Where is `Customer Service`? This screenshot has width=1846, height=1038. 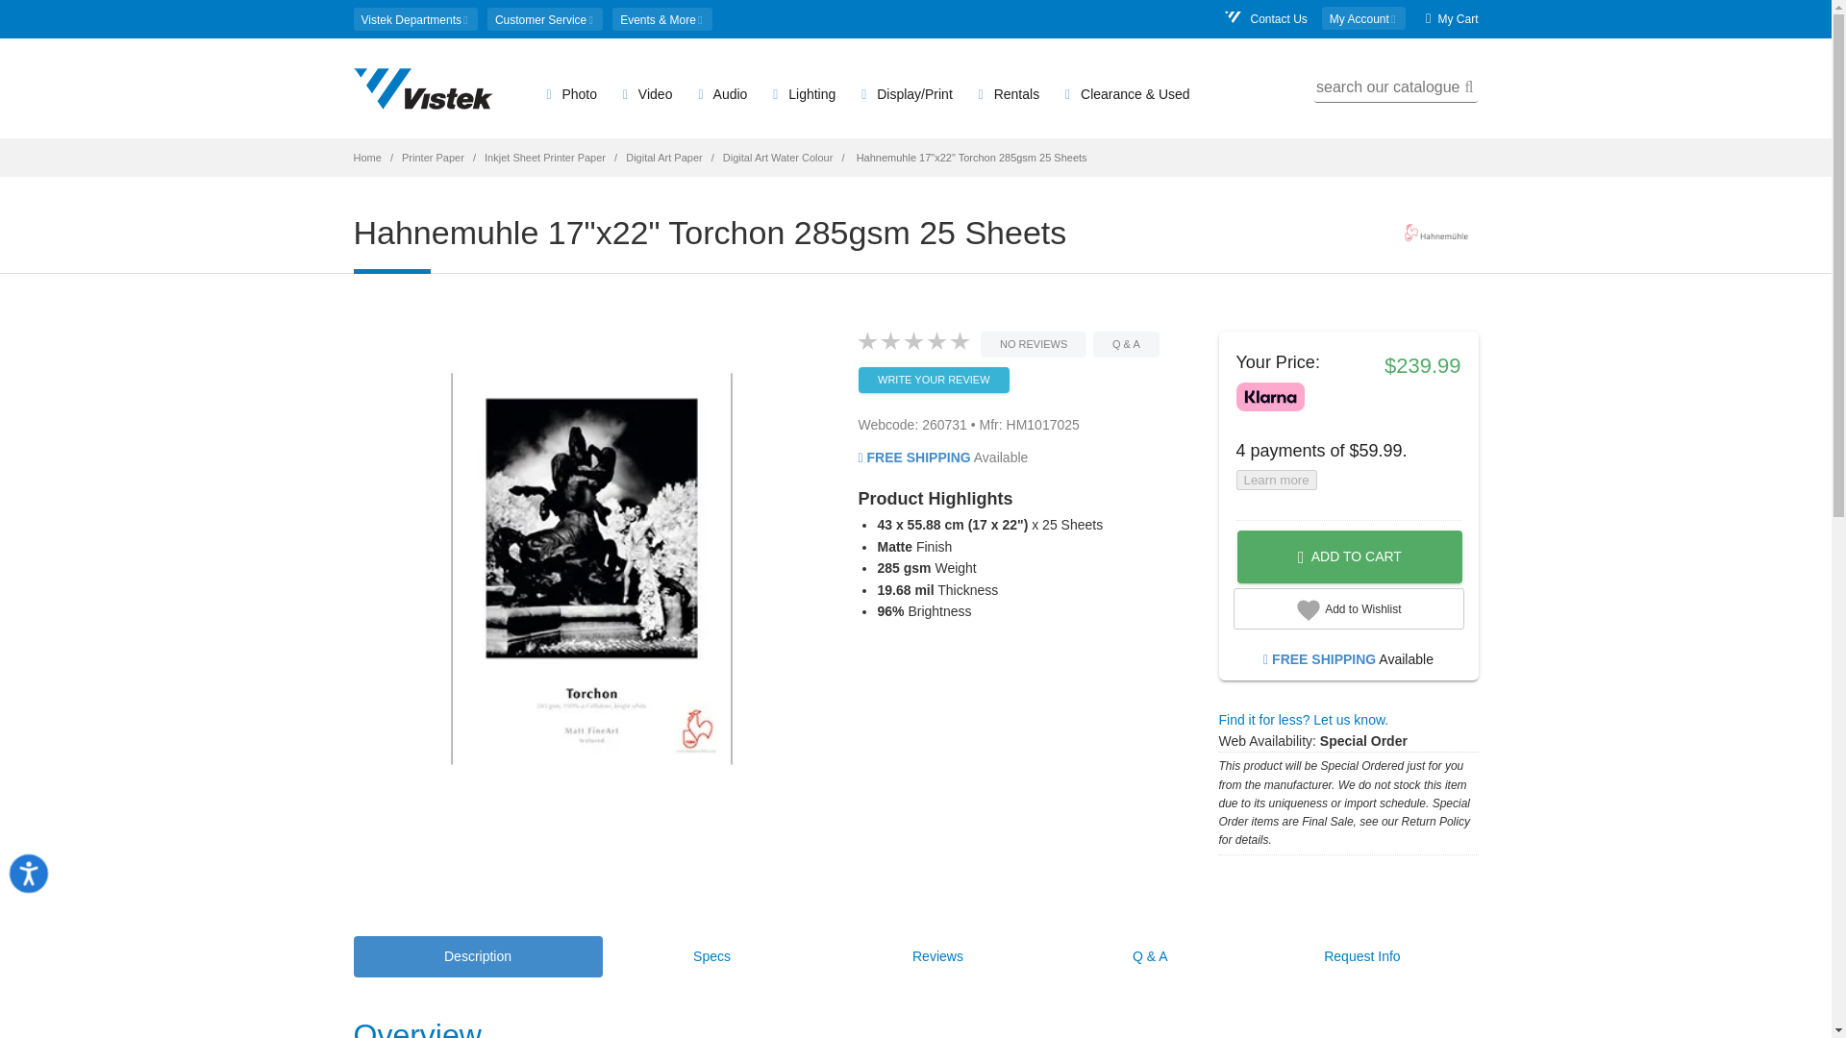 Customer Service is located at coordinates (544, 19).